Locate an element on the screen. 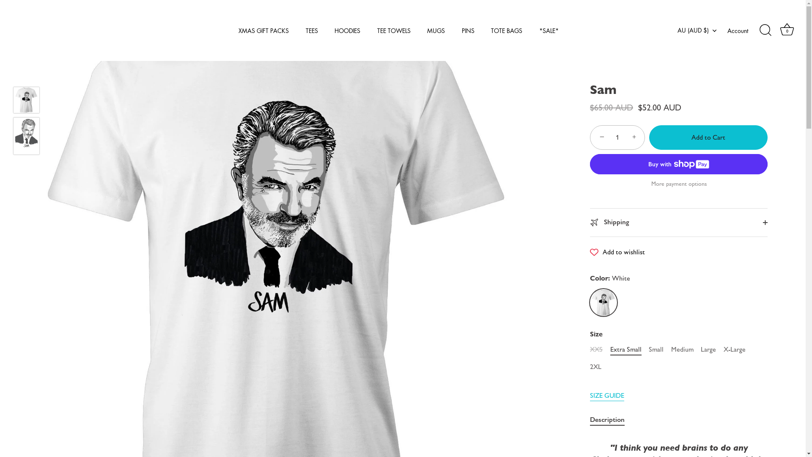  X-Large is located at coordinates (735, 350).